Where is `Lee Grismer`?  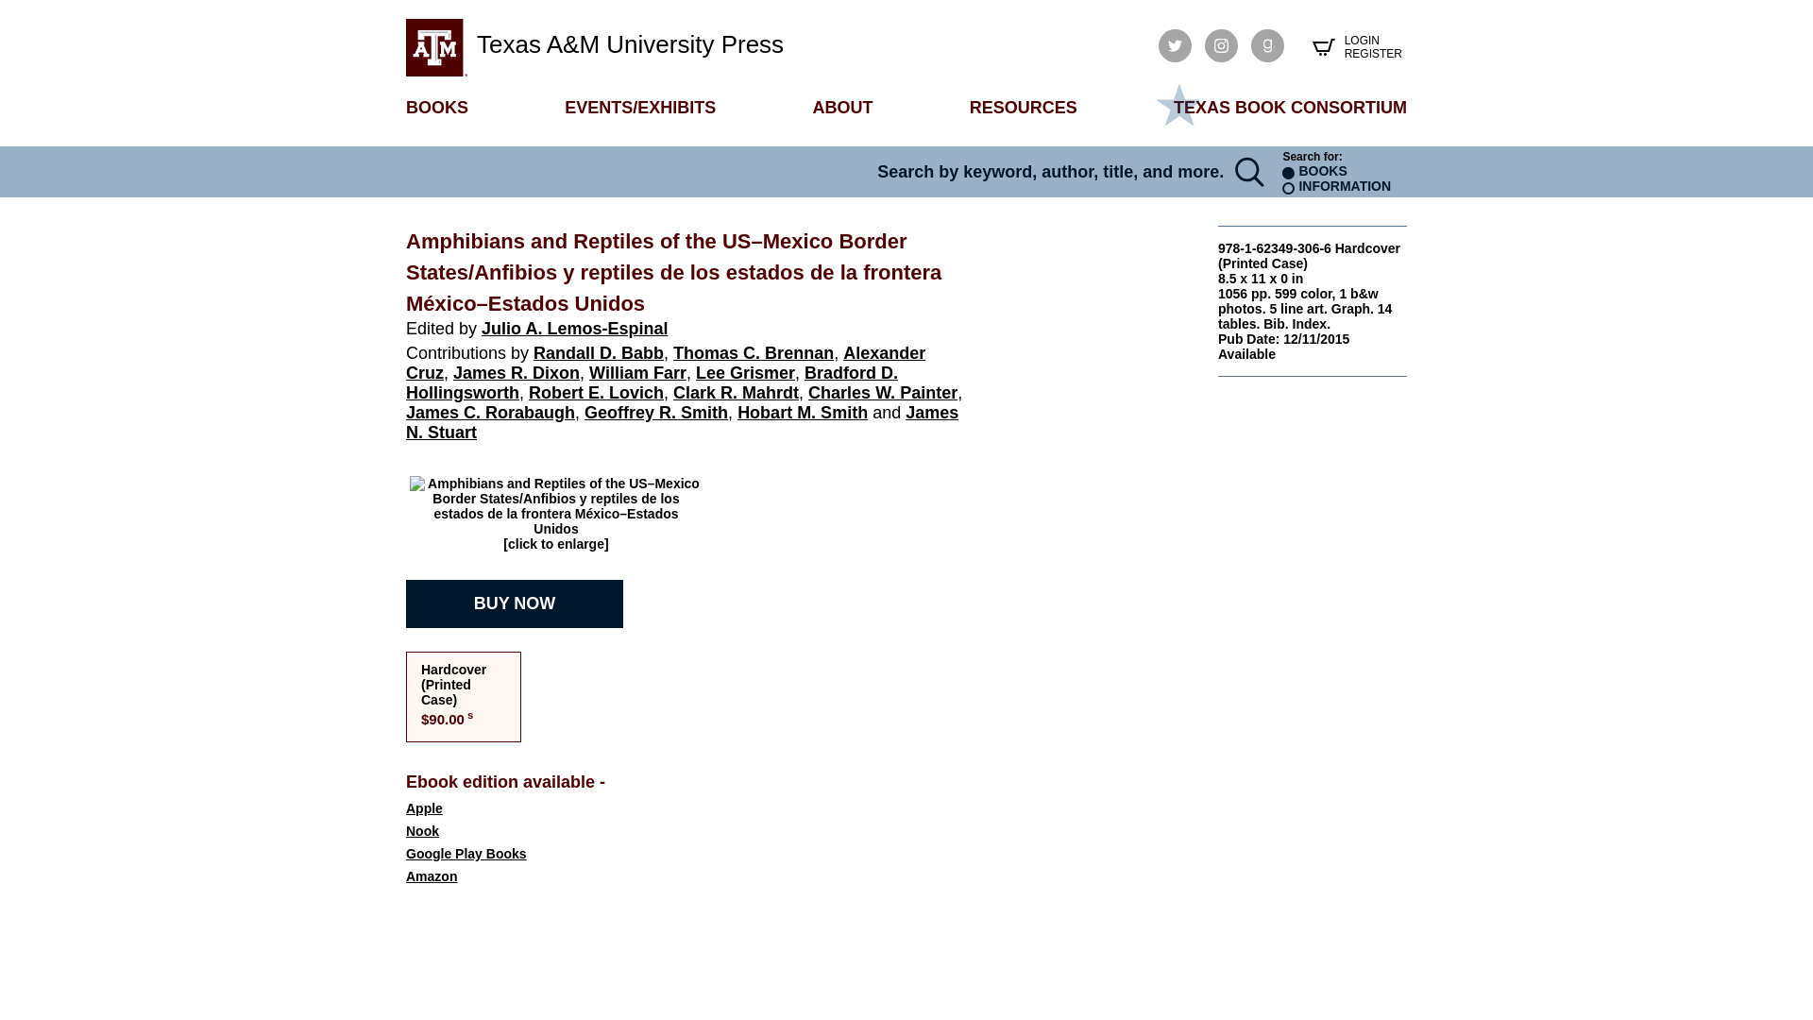 Lee Grismer is located at coordinates (746, 372).